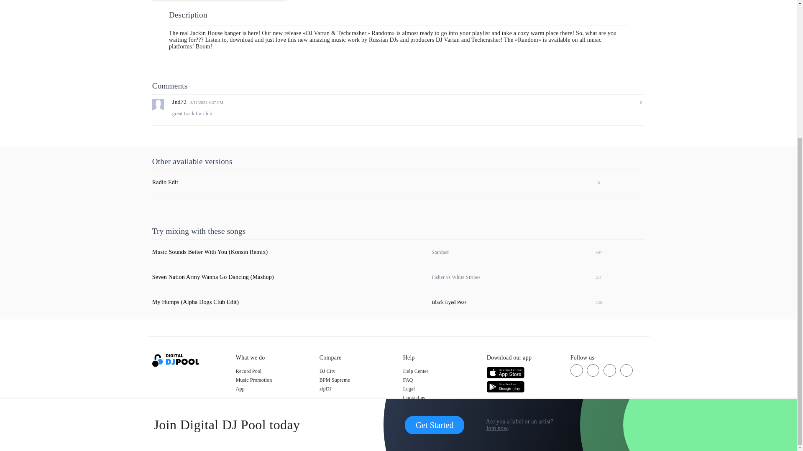 The height and width of the screenshot is (451, 803). Describe the element at coordinates (594, 277) in the screenshot. I see `411` at that location.